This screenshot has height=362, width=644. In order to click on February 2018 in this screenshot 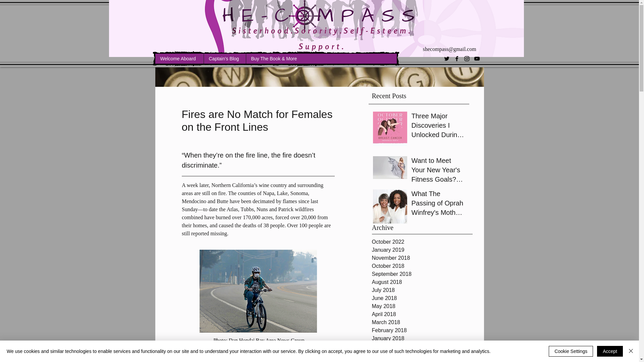, I will do `click(422, 330)`.